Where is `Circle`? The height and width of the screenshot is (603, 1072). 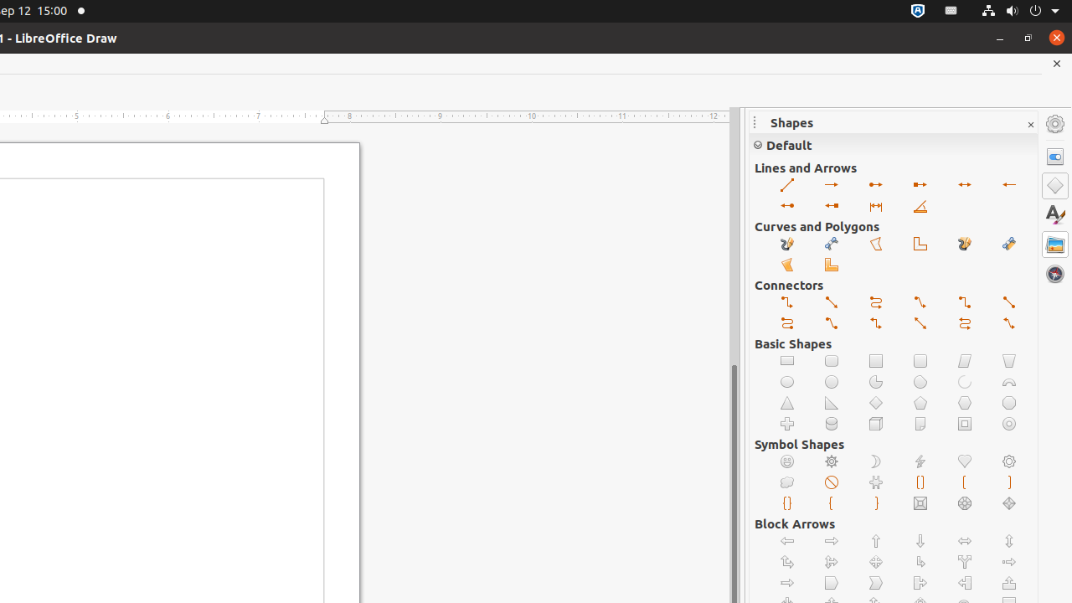 Circle is located at coordinates (832, 382).